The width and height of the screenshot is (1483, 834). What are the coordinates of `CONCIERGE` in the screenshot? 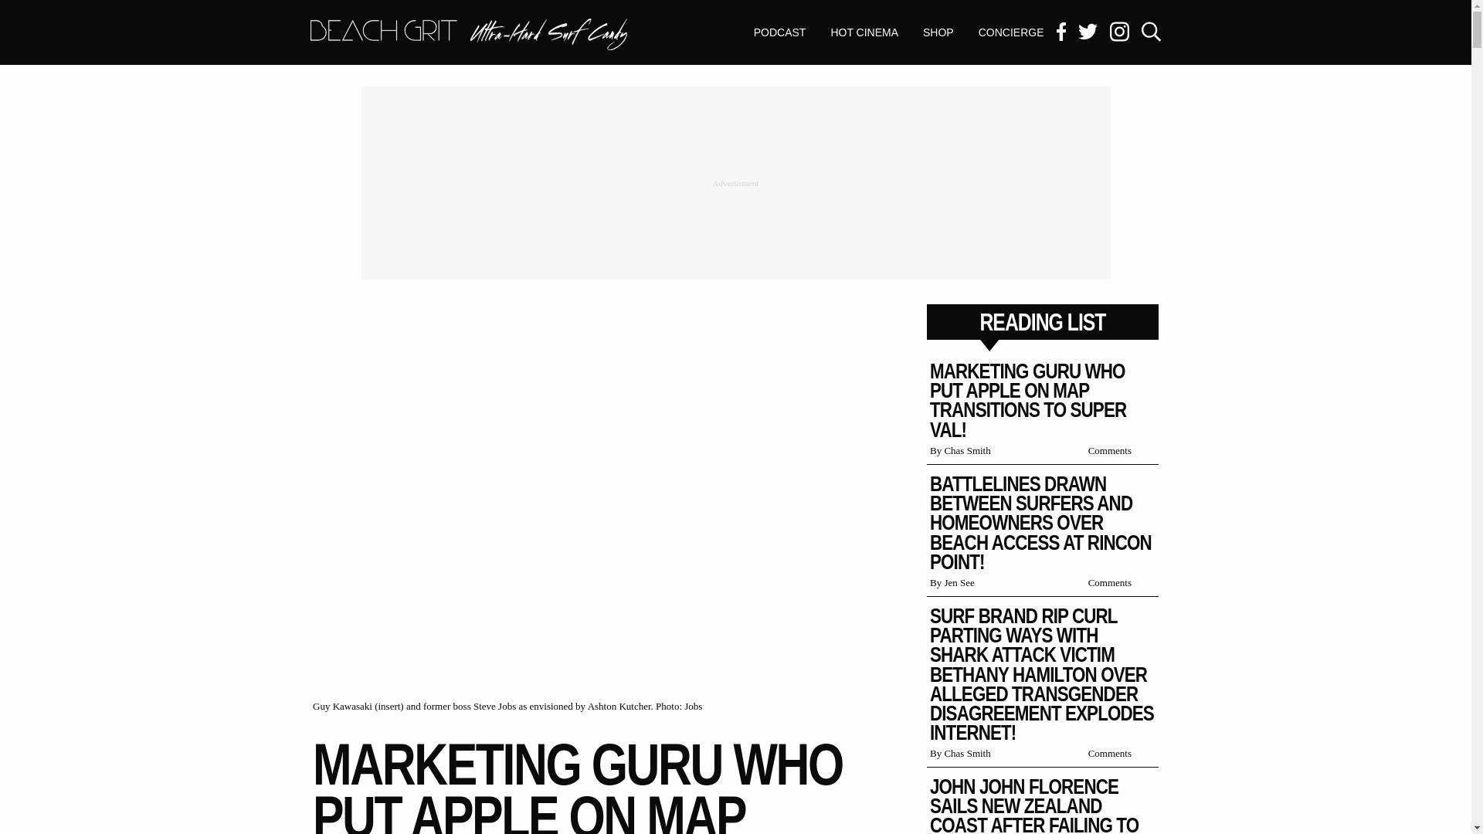 It's located at (1011, 32).